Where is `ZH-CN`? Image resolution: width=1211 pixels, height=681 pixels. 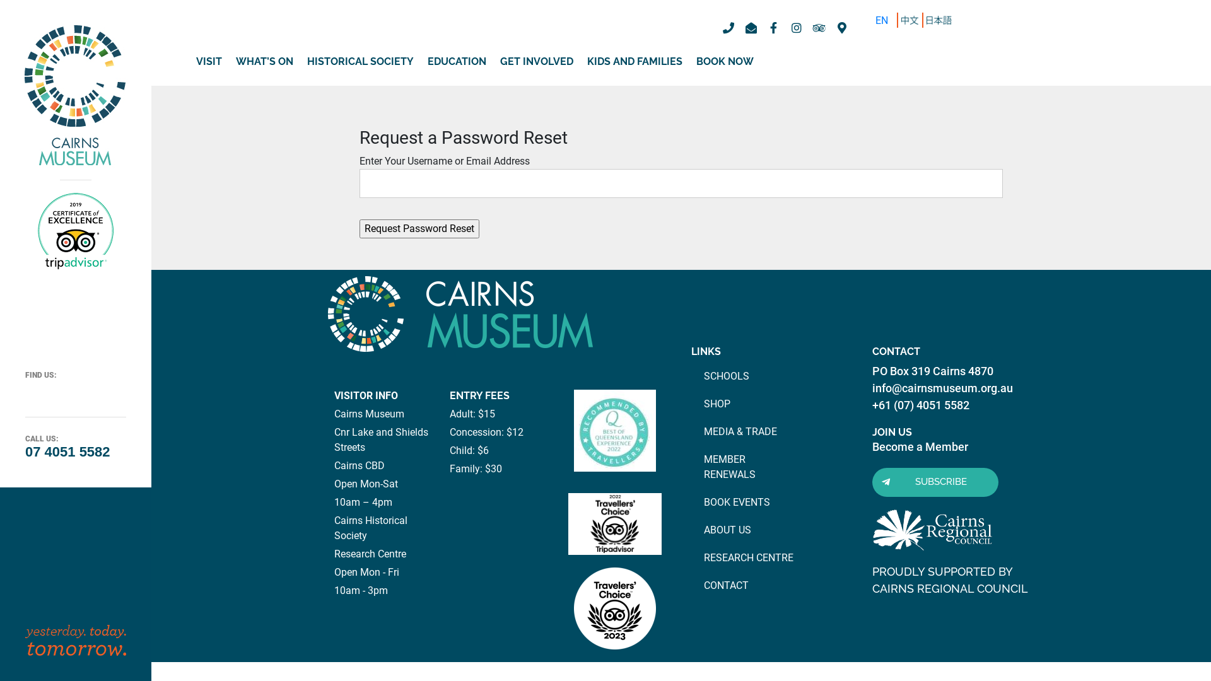 ZH-CN is located at coordinates (910, 20).